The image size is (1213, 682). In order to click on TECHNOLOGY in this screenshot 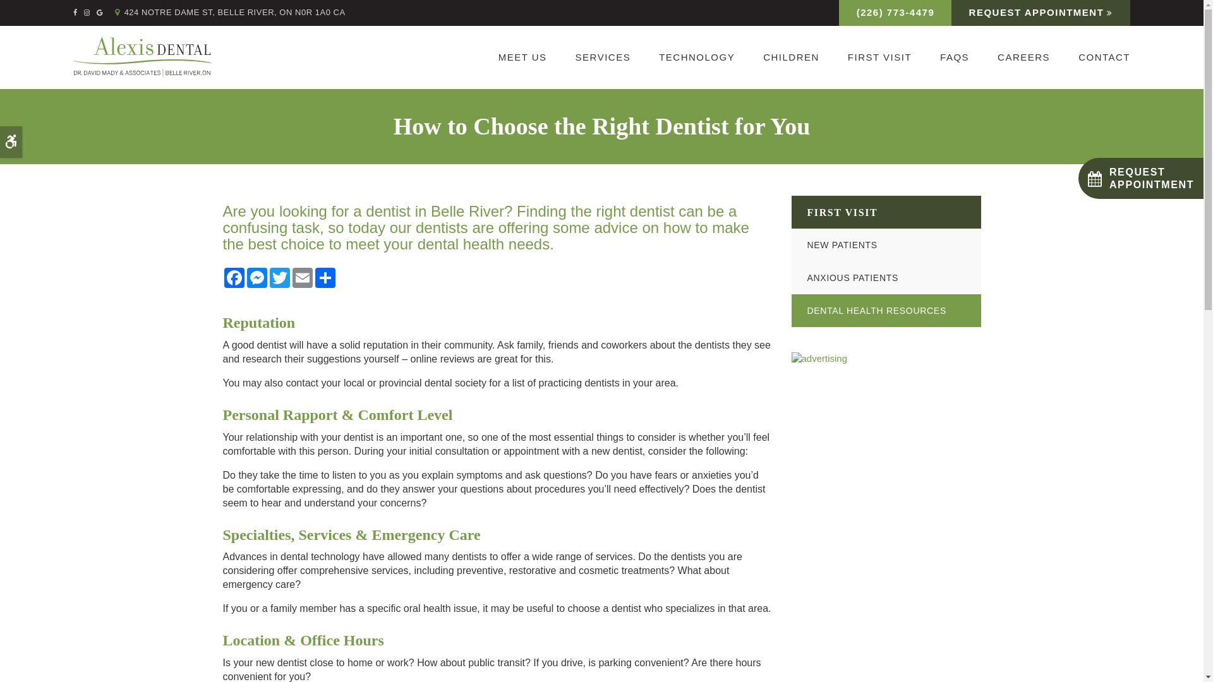, I will do `click(697, 57)`.